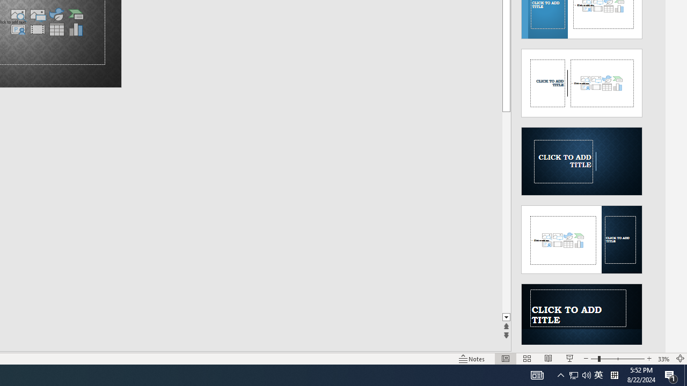 This screenshot has width=687, height=386. What do you see at coordinates (649, 358) in the screenshot?
I see `Zoom In` at bounding box center [649, 358].